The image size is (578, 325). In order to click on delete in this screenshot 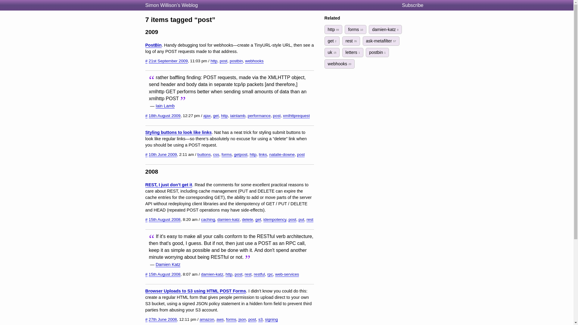, I will do `click(247, 220)`.